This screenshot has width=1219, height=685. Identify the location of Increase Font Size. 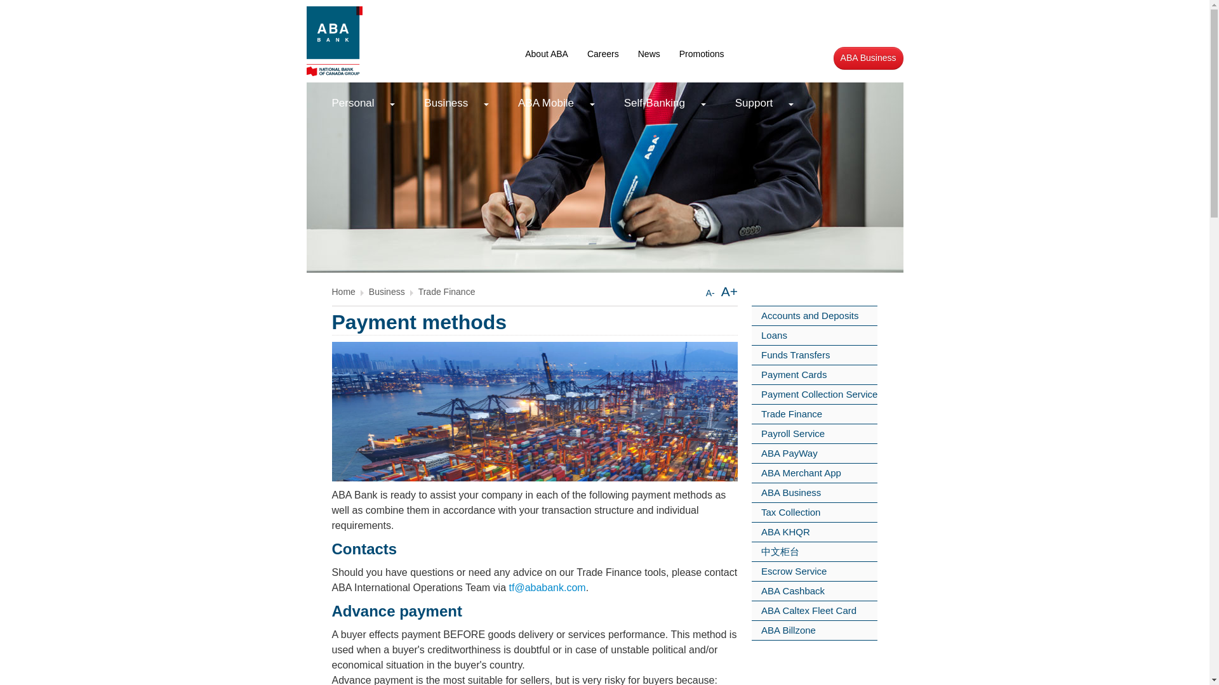
(729, 291).